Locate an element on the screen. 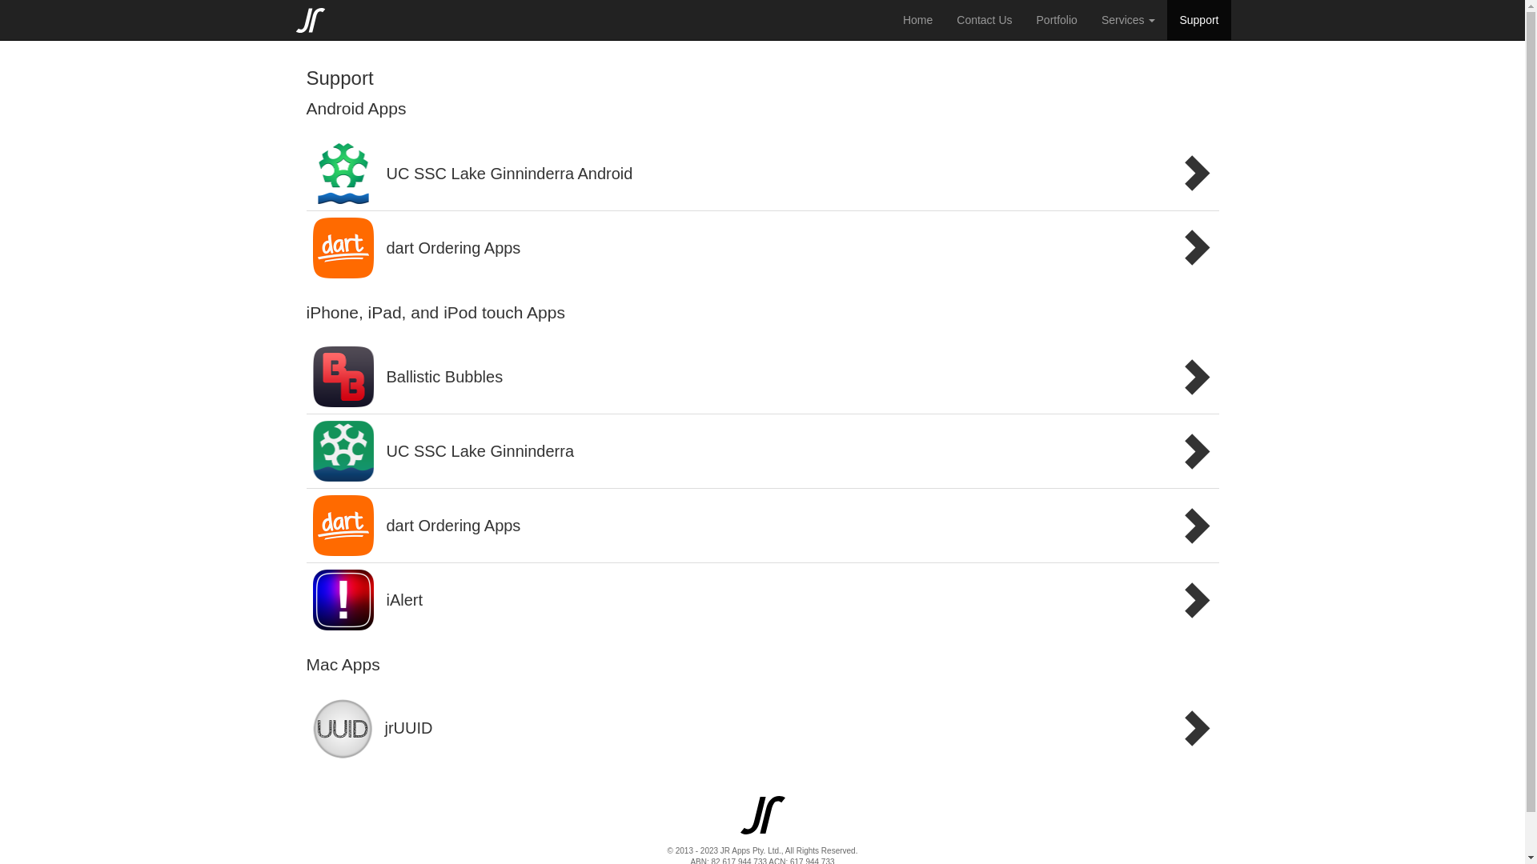 The width and height of the screenshot is (1537, 864). dart Ordering Apps is located at coordinates (762, 526).